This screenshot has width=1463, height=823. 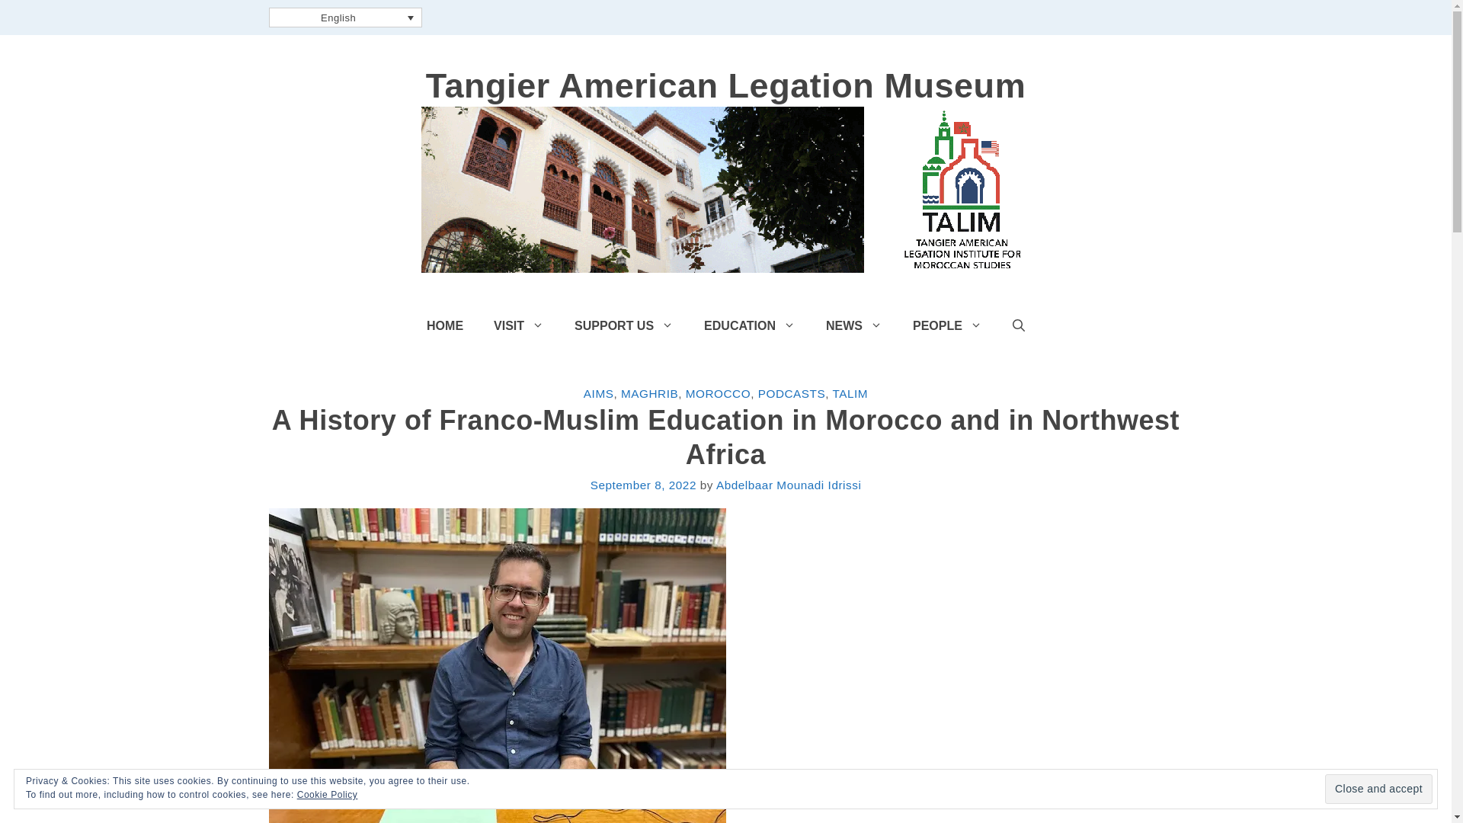 I want to click on Tangier American Legation Museum, so click(x=725, y=189).